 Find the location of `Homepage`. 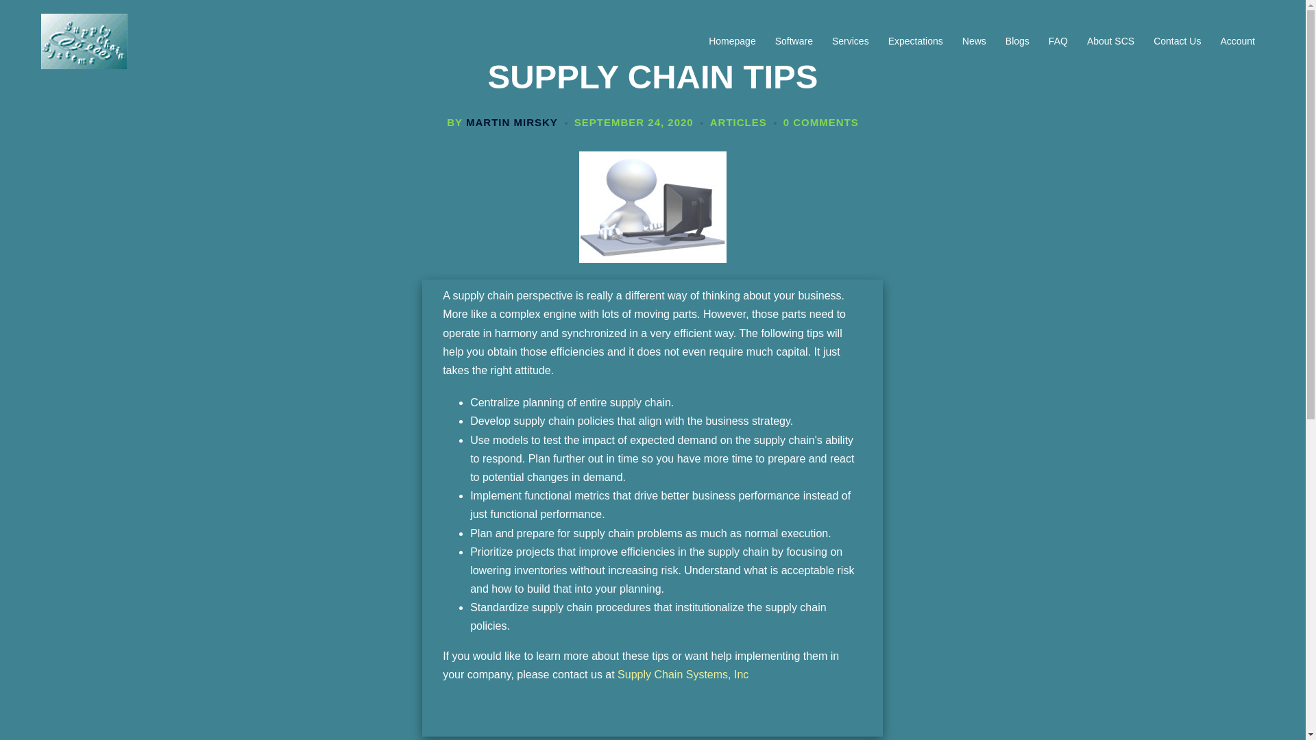

Homepage is located at coordinates (732, 41).